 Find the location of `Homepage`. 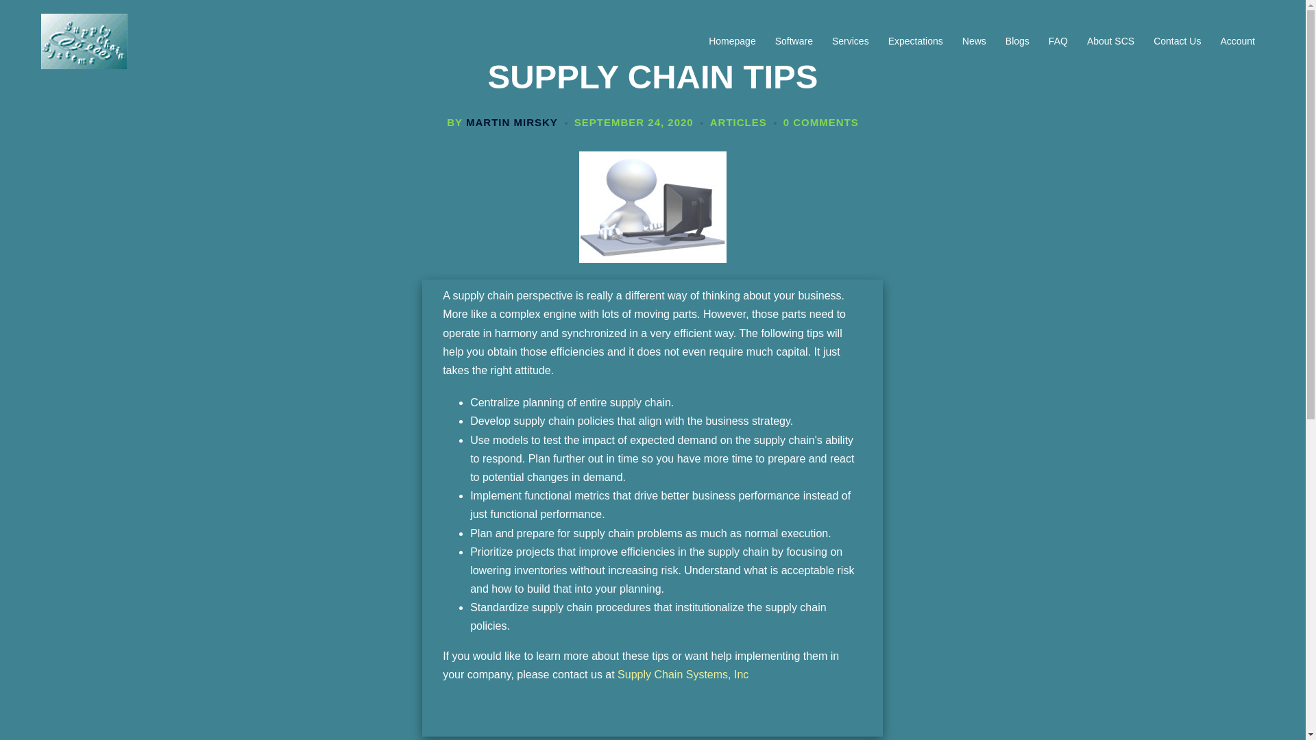

Homepage is located at coordinates (732, 41).